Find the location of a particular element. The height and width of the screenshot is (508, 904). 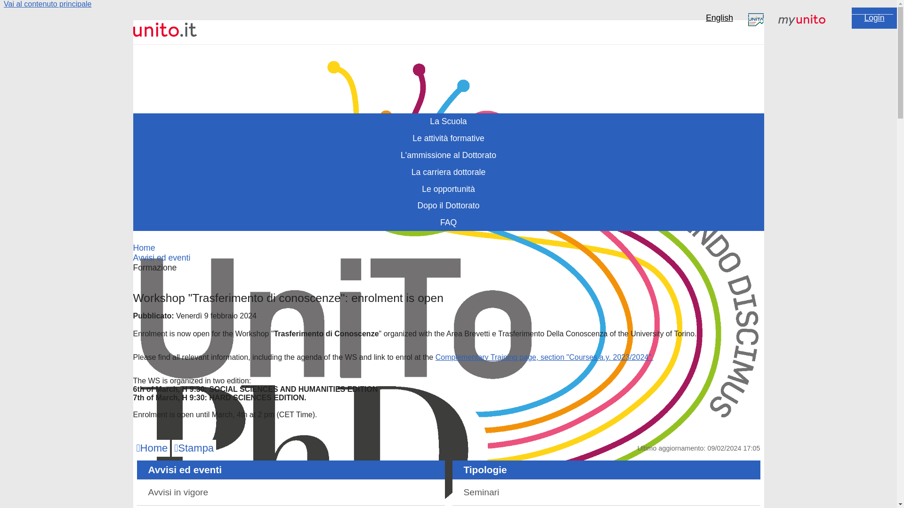

English is located at coordinates (719, 18).